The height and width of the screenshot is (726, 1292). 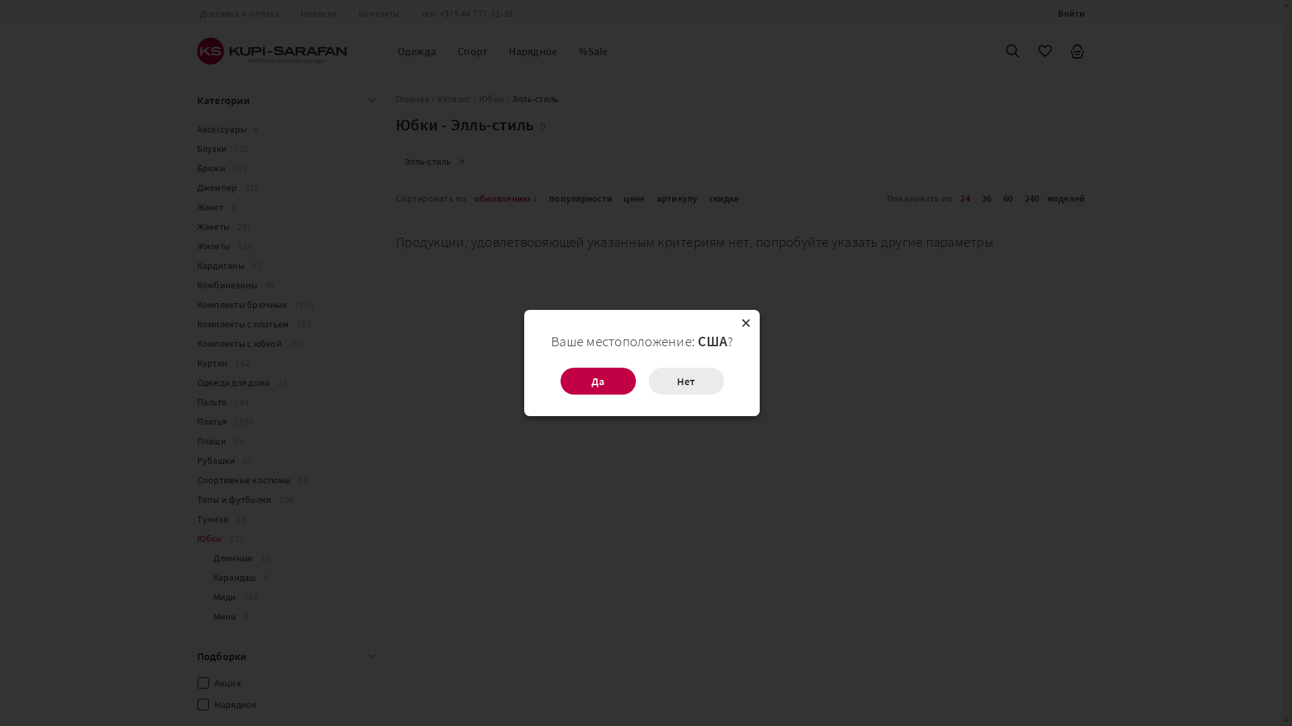 I want to click on 60, so click(x=1008, y=198).